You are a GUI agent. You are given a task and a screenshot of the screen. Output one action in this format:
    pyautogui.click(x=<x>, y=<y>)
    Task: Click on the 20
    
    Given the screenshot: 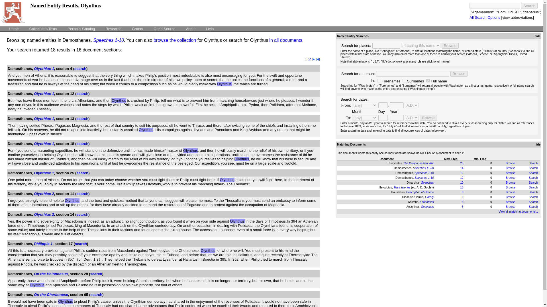 What is the action you would take?
    pyautogui.click(x=462, y=163)
    